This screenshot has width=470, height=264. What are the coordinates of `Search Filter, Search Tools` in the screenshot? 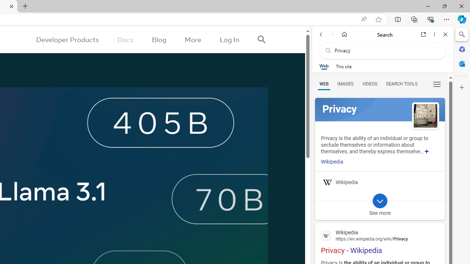 It's located at (401, 84).